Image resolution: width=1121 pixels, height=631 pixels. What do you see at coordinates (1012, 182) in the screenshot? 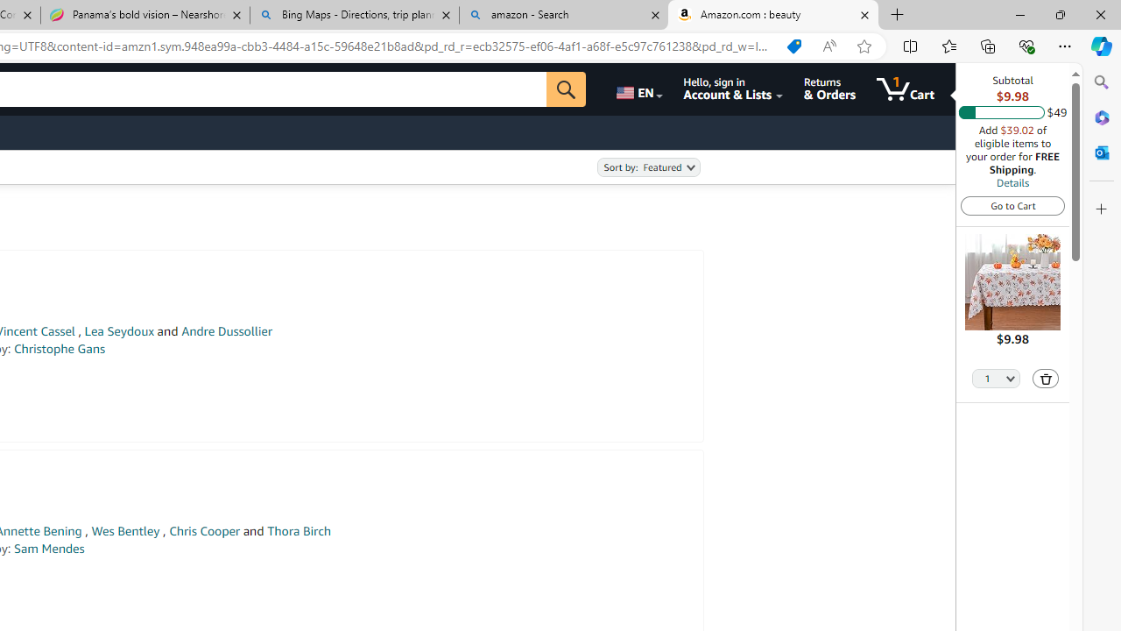
I see `Details` at bounding box center [1012, 182].